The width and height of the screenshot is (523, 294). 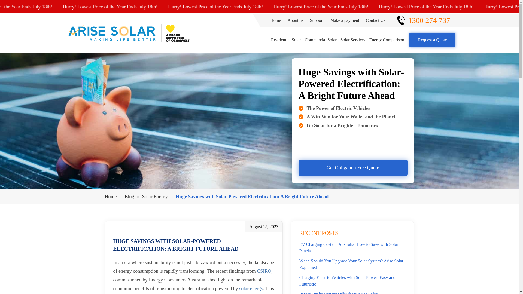 What do you see at coordinates (156, 197) in the screenshot?
I see `Go to the Solar Energy category archives.` at bounding box center [156, 197].